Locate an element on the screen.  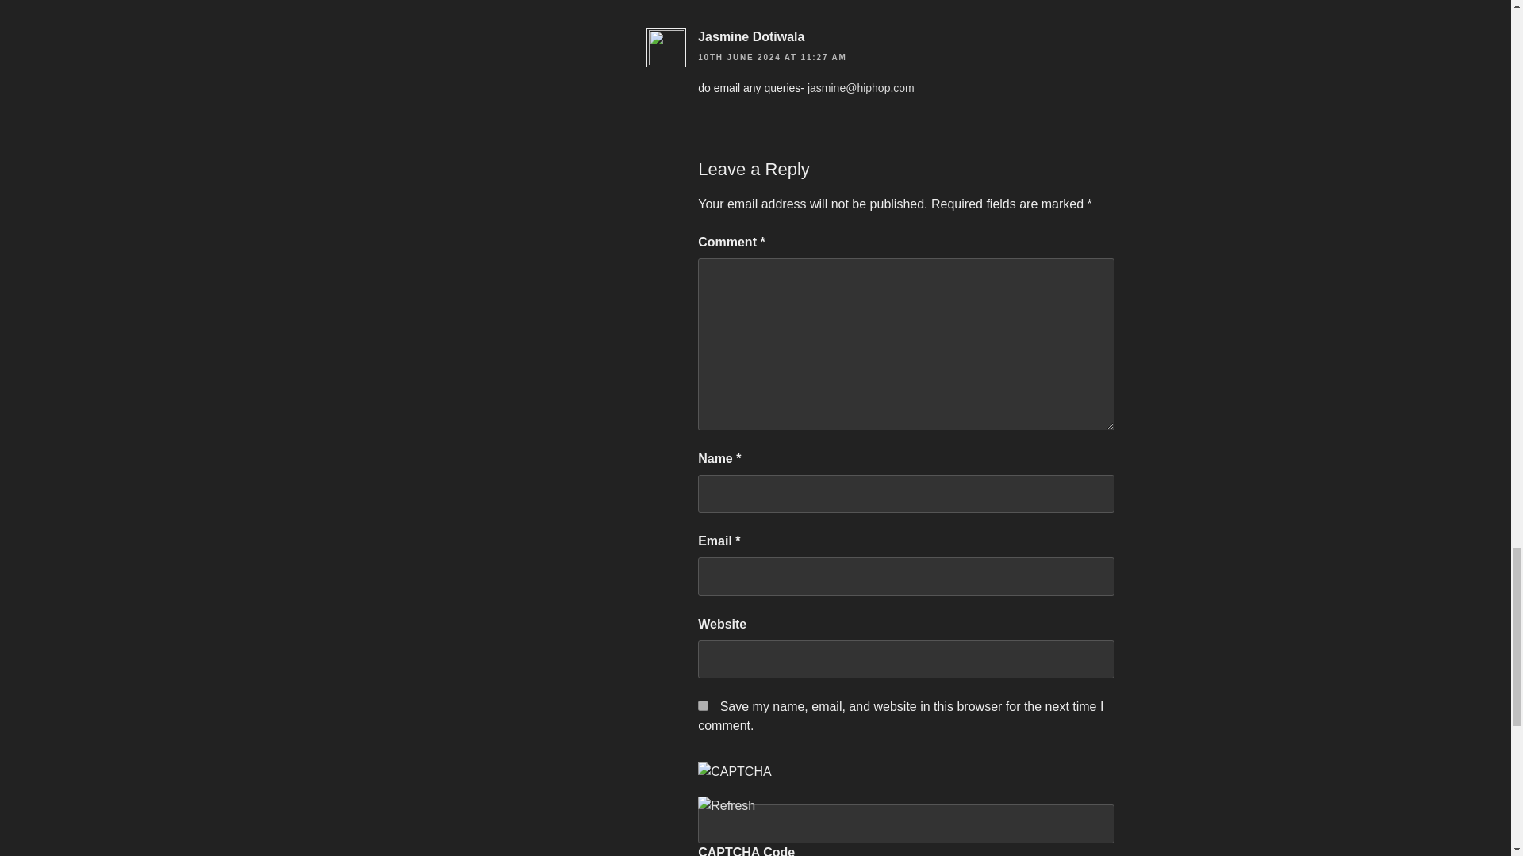
10TH JUNE 2024 AT 11:27 AM is located at coordinates (772, 57).